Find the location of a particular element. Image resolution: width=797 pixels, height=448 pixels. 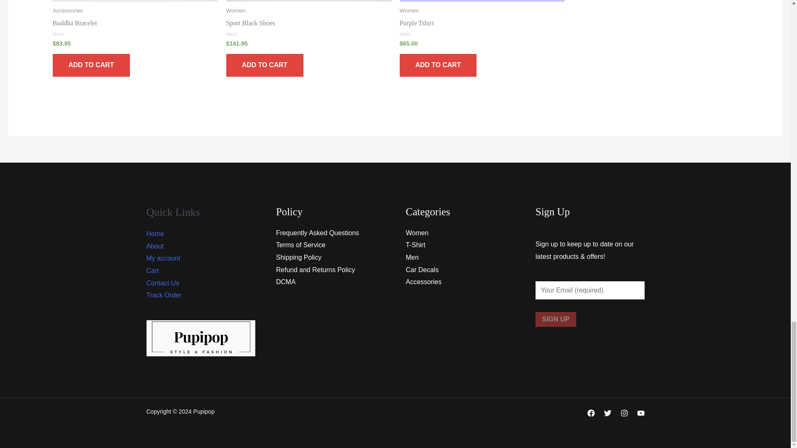

Sport Black Shoes is located at coordinates (309, 25).